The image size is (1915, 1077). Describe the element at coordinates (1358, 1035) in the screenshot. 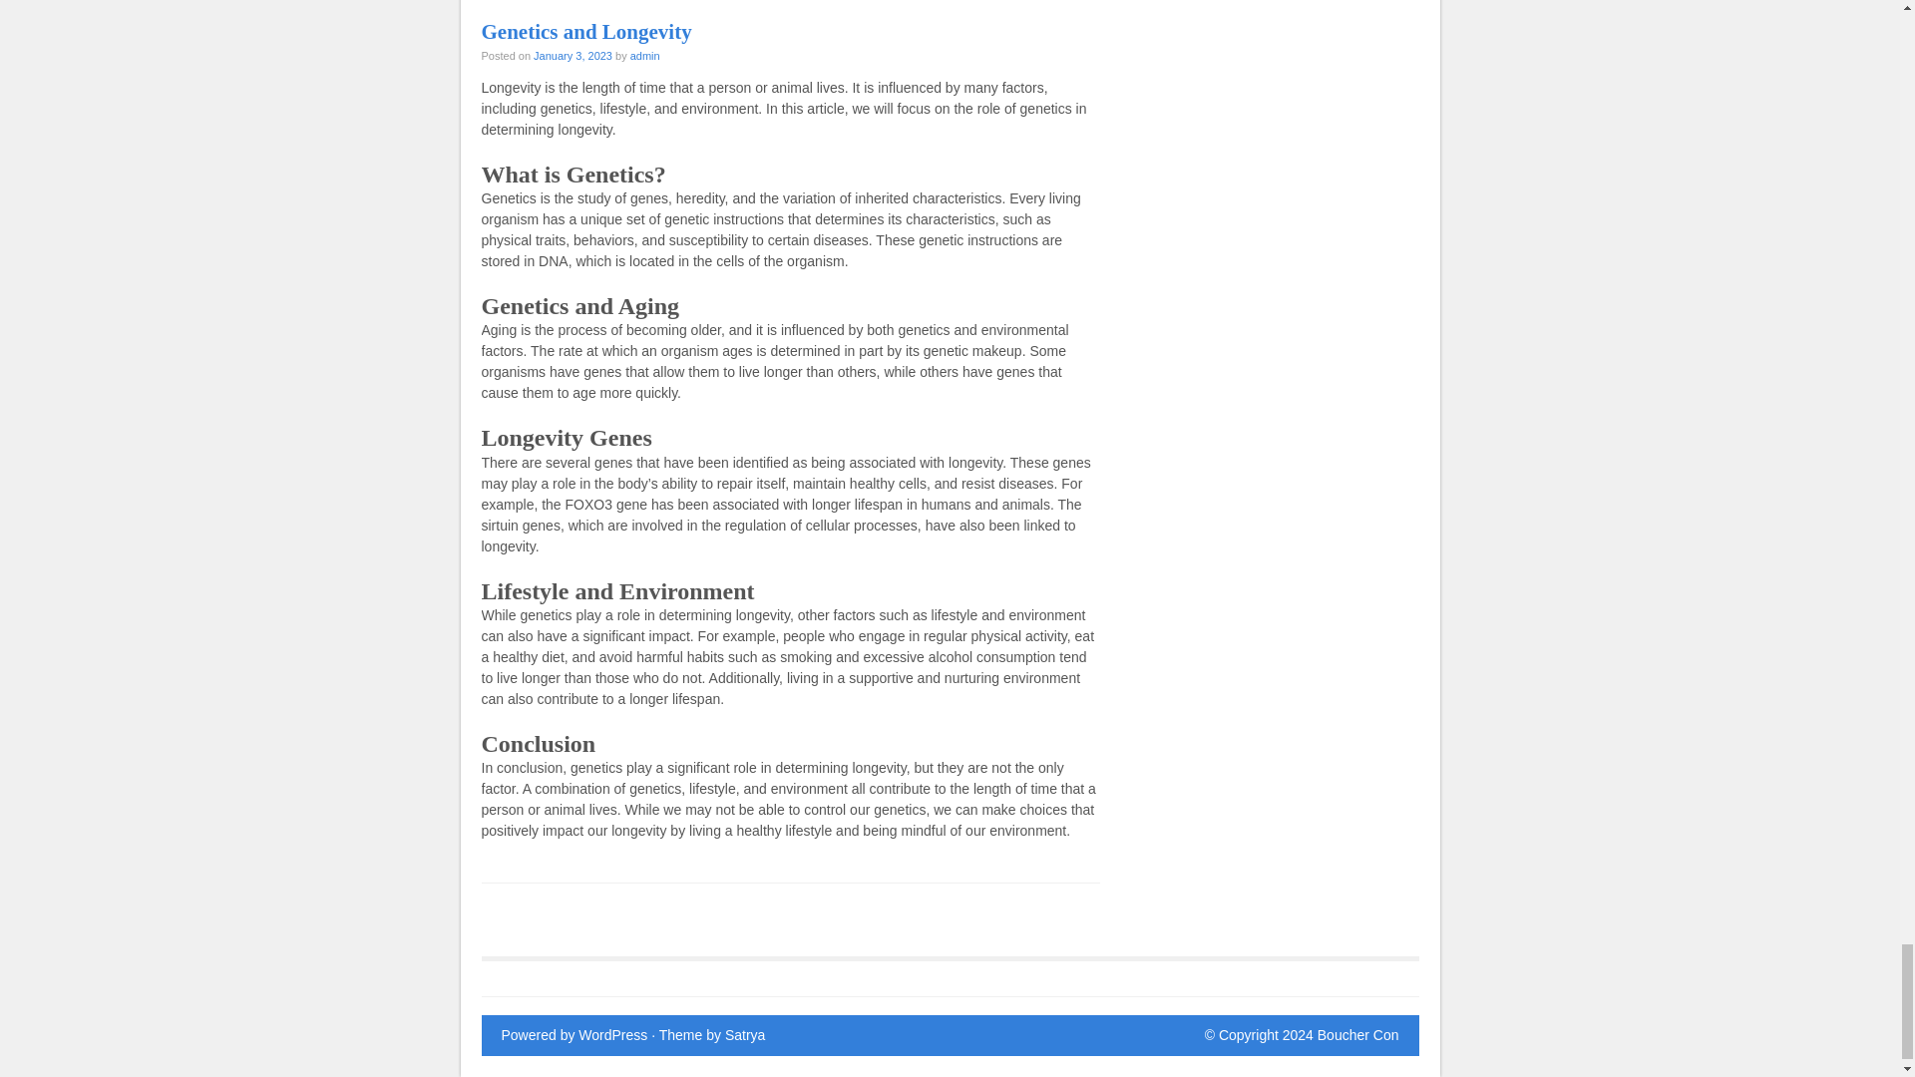

I see `Boucher Con` at that location.